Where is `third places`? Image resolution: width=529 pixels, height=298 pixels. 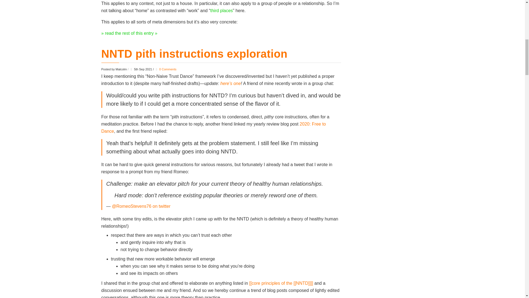 third places is located at coordinates (221, 10).